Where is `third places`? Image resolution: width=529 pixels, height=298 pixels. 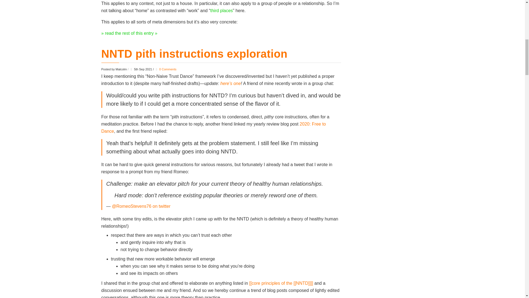 third places is located at coordinates (221, 10).